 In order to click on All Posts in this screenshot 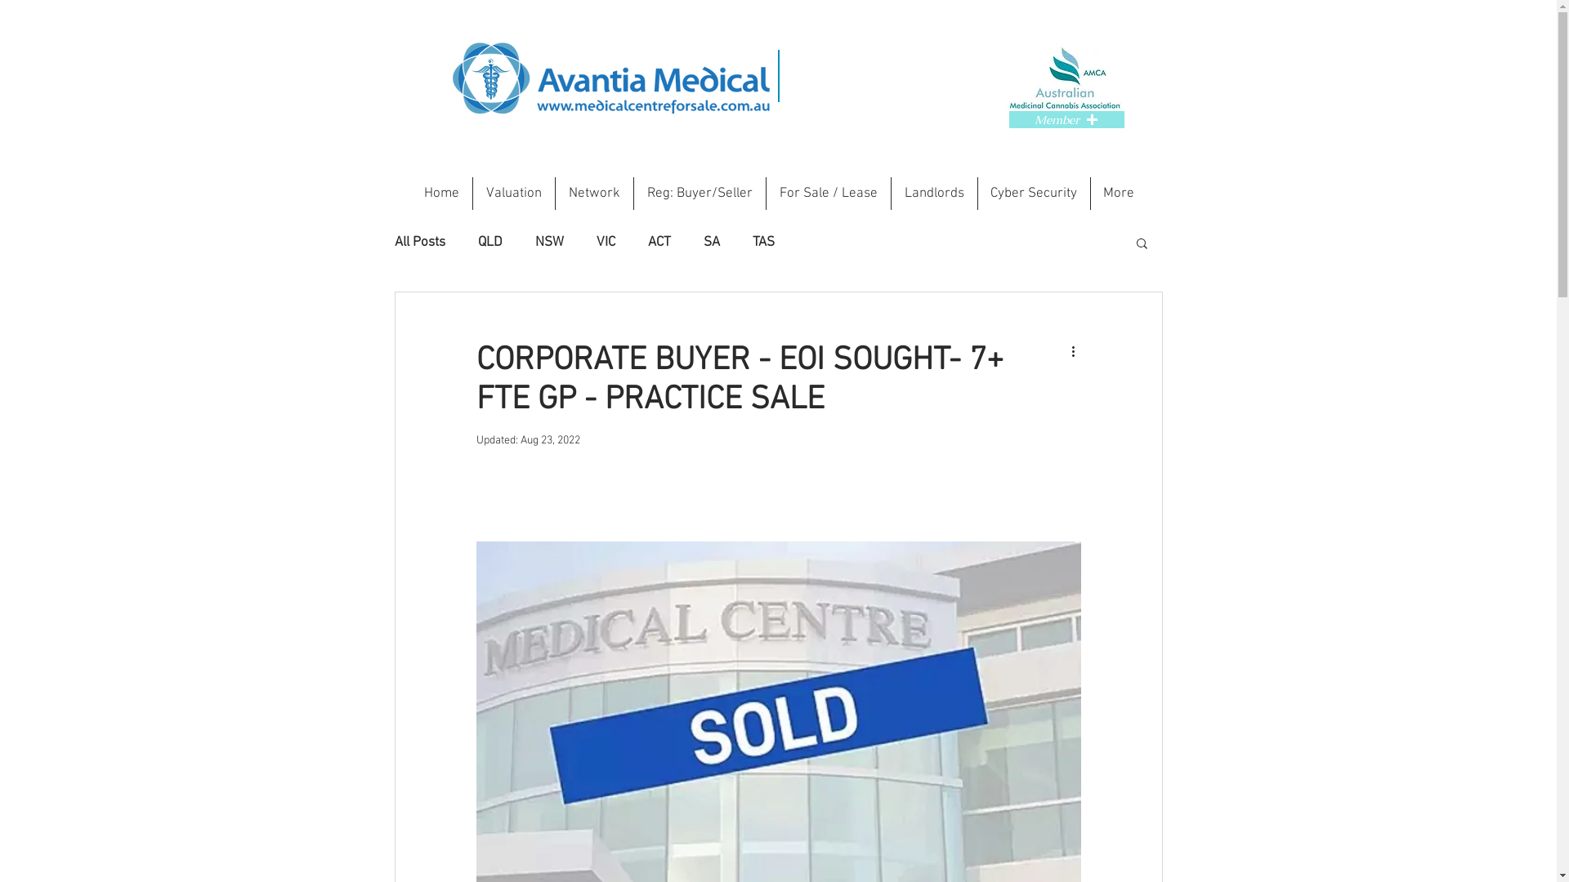, I will do `click(419, 243)`.